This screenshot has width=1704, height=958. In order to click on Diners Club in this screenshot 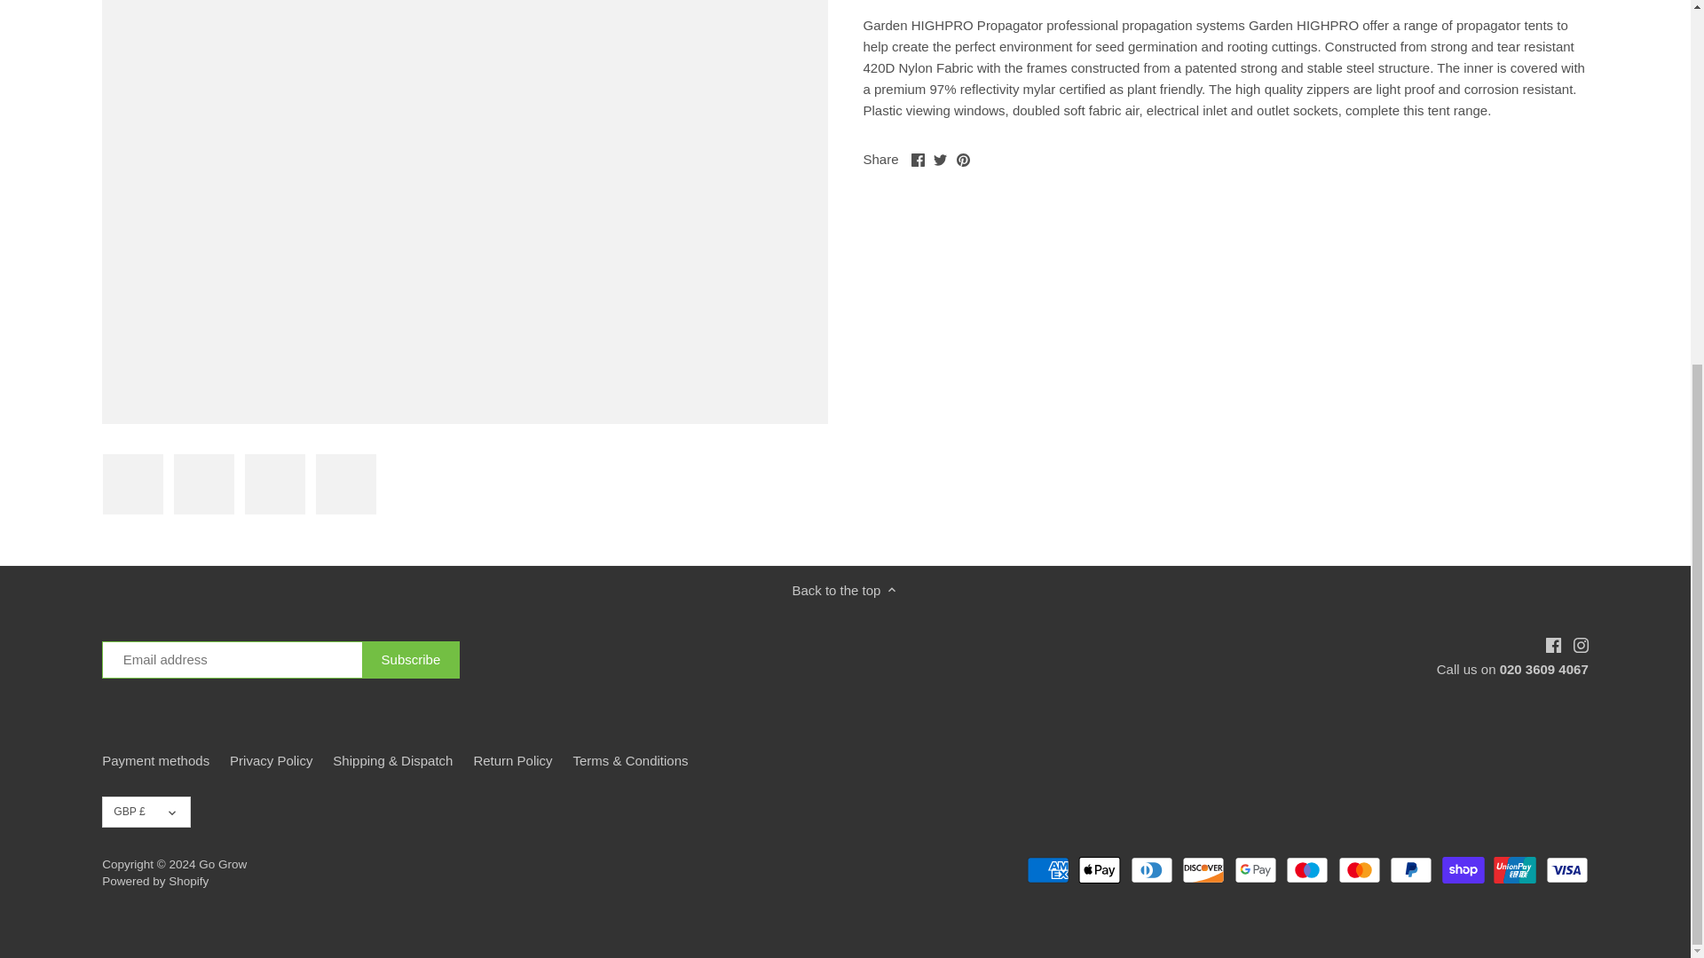, I will do `click(1152, 869)`.